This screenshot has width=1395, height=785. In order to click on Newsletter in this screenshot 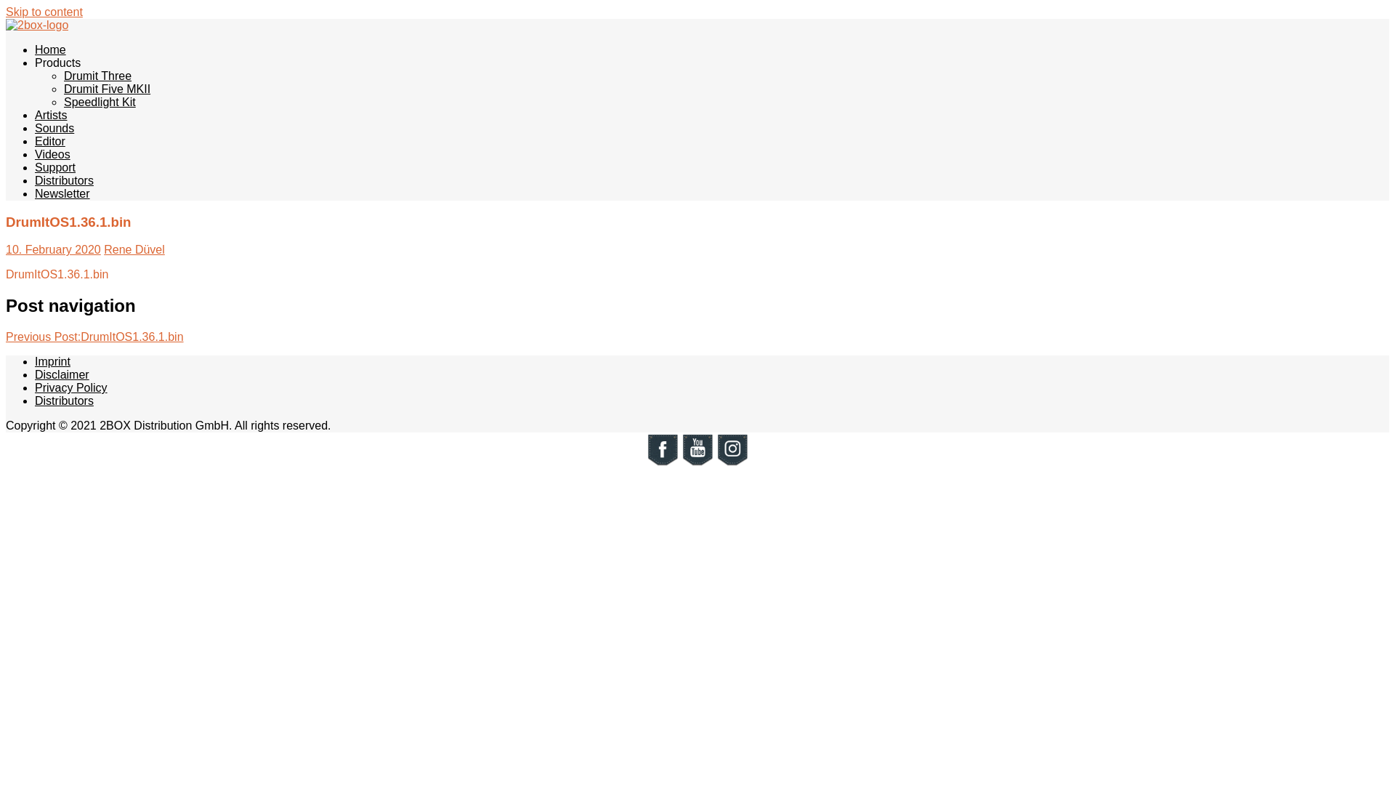, I will do `click(62, 193)`.